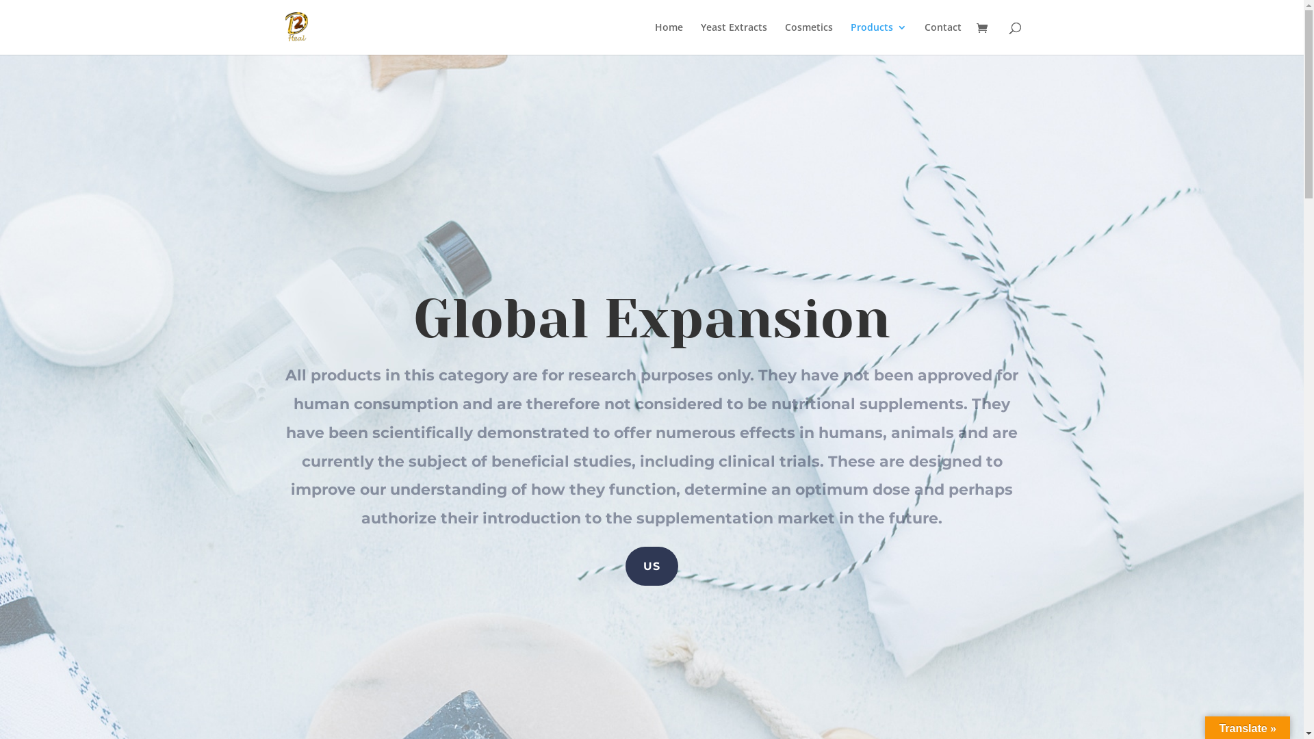 This screenshot has width=1314, height=739. What do you see at coordinates (734, 38) in the screenshot?
I see `Yeast Extracts` at bounding box center [734, 38].